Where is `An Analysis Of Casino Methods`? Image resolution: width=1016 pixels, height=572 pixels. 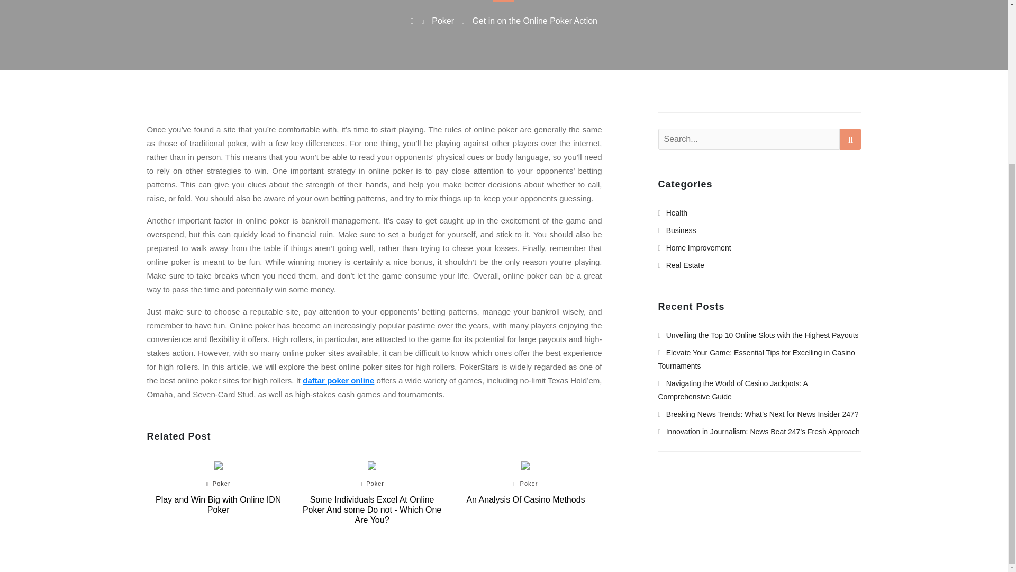 An Analysis Of Casino Methods is located at coordinates (525, 499).